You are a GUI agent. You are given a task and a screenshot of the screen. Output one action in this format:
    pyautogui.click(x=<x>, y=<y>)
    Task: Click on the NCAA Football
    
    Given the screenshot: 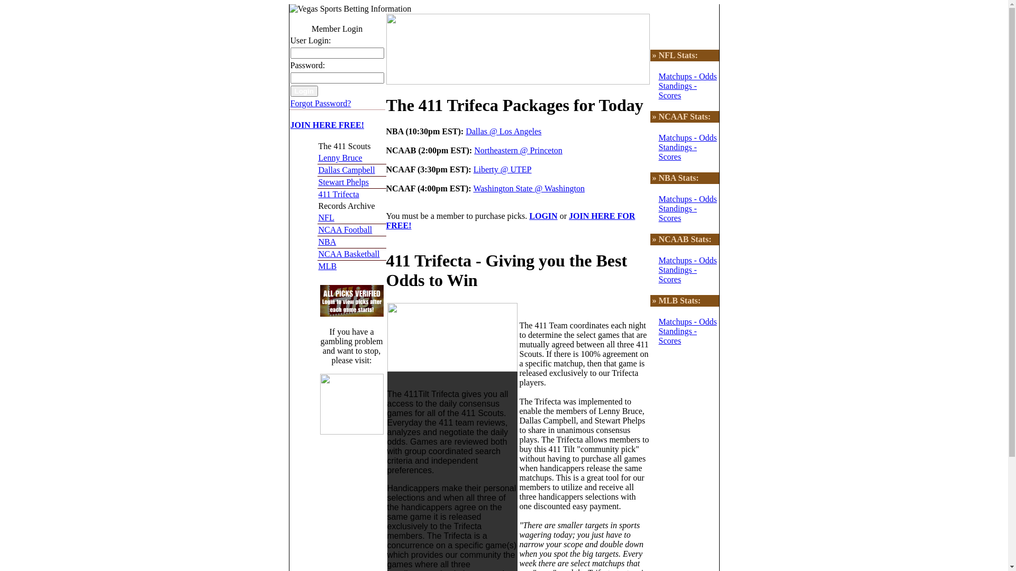 What is the action you would take?
    pyautogui.click(x=346, y=229)
    